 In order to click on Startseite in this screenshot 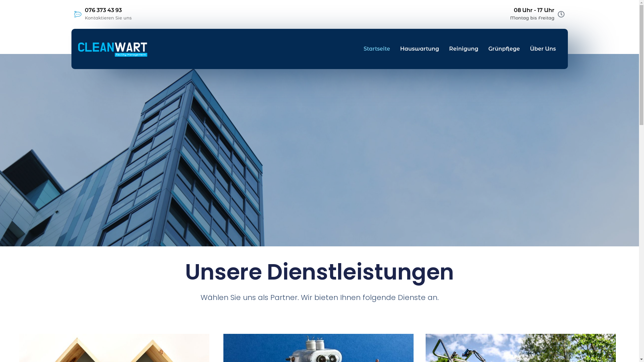, I will do `click(377, 49)`.